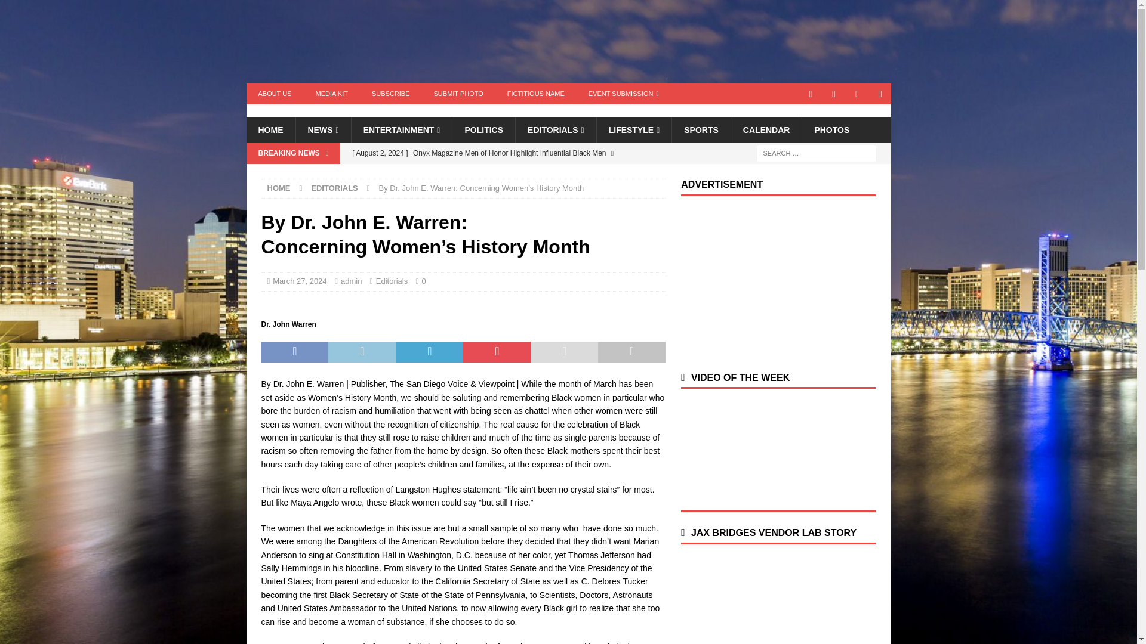  What do you see at coordinates (623, 94) in the screenshot?
I see `EVENT SUBMISSION` at bounding box center [623, 94].